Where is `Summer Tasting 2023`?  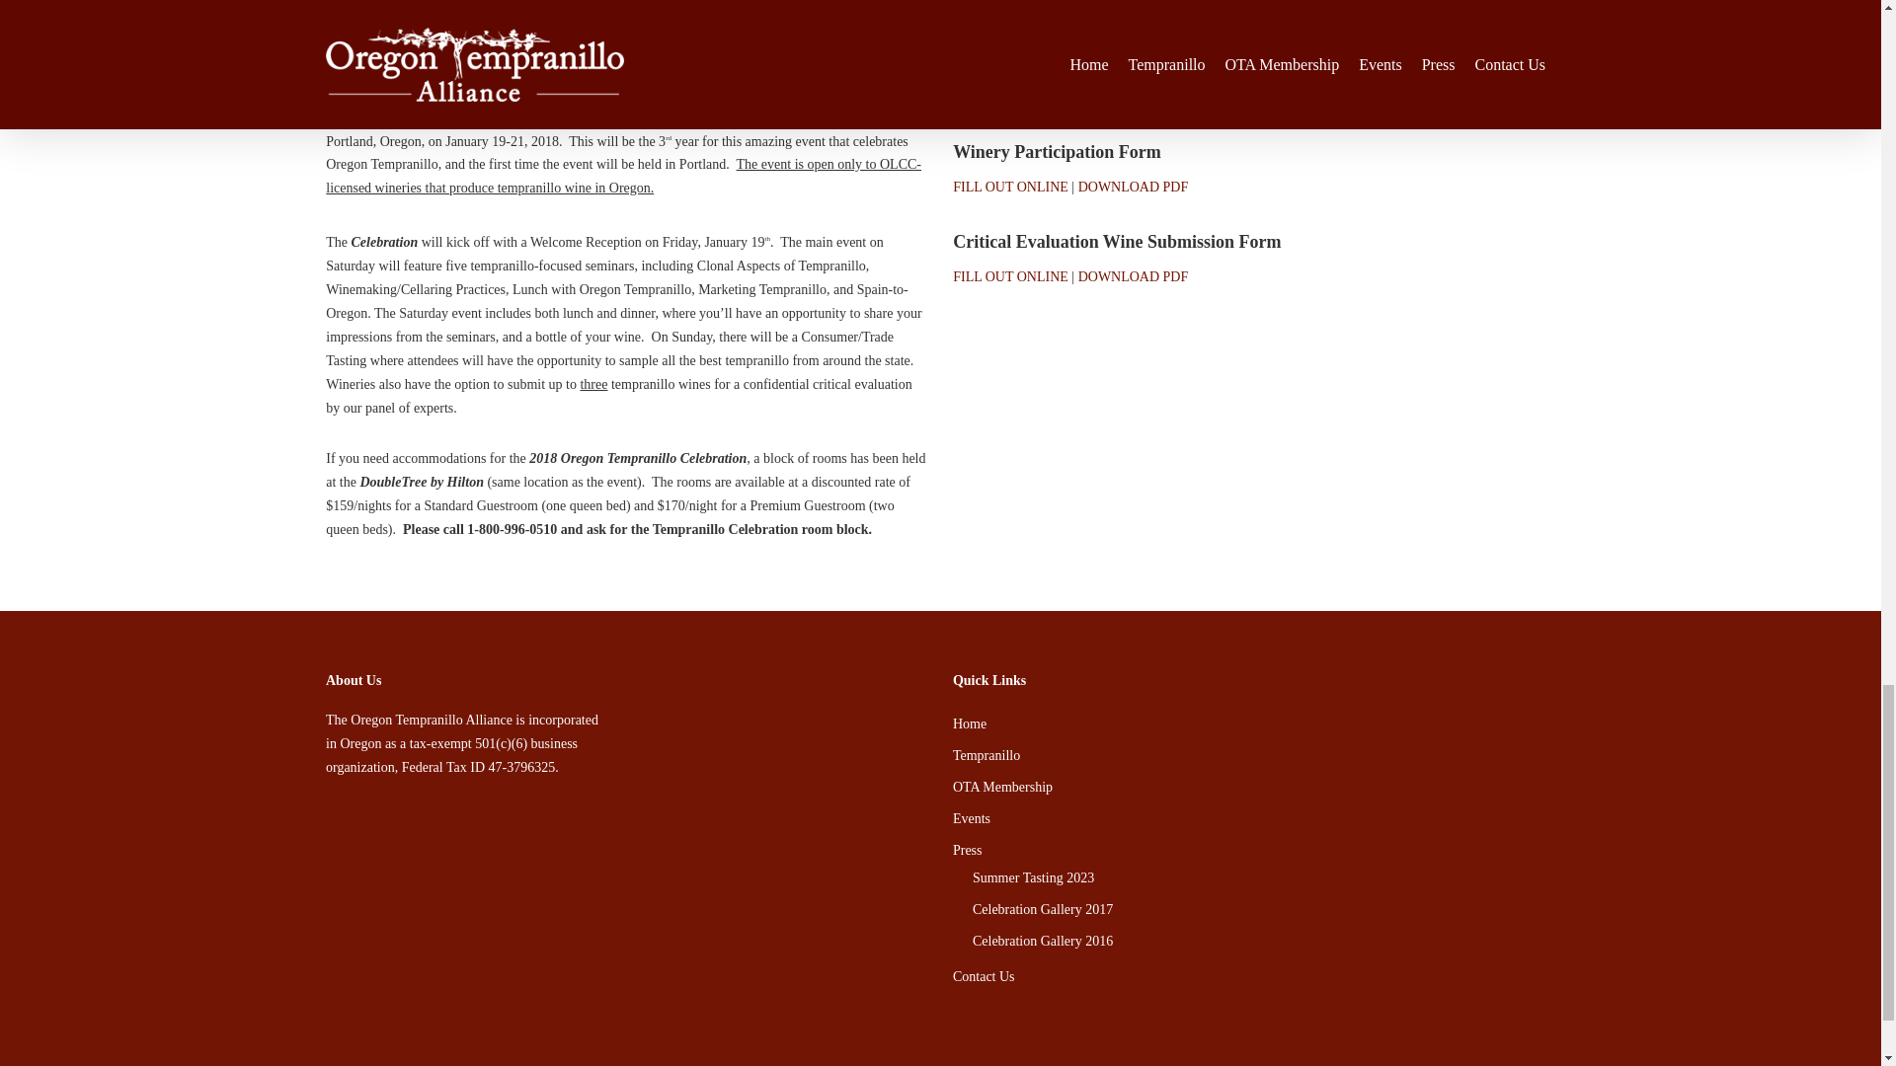
Summer Tasting 2023 is located at coordinates (1263, 878).